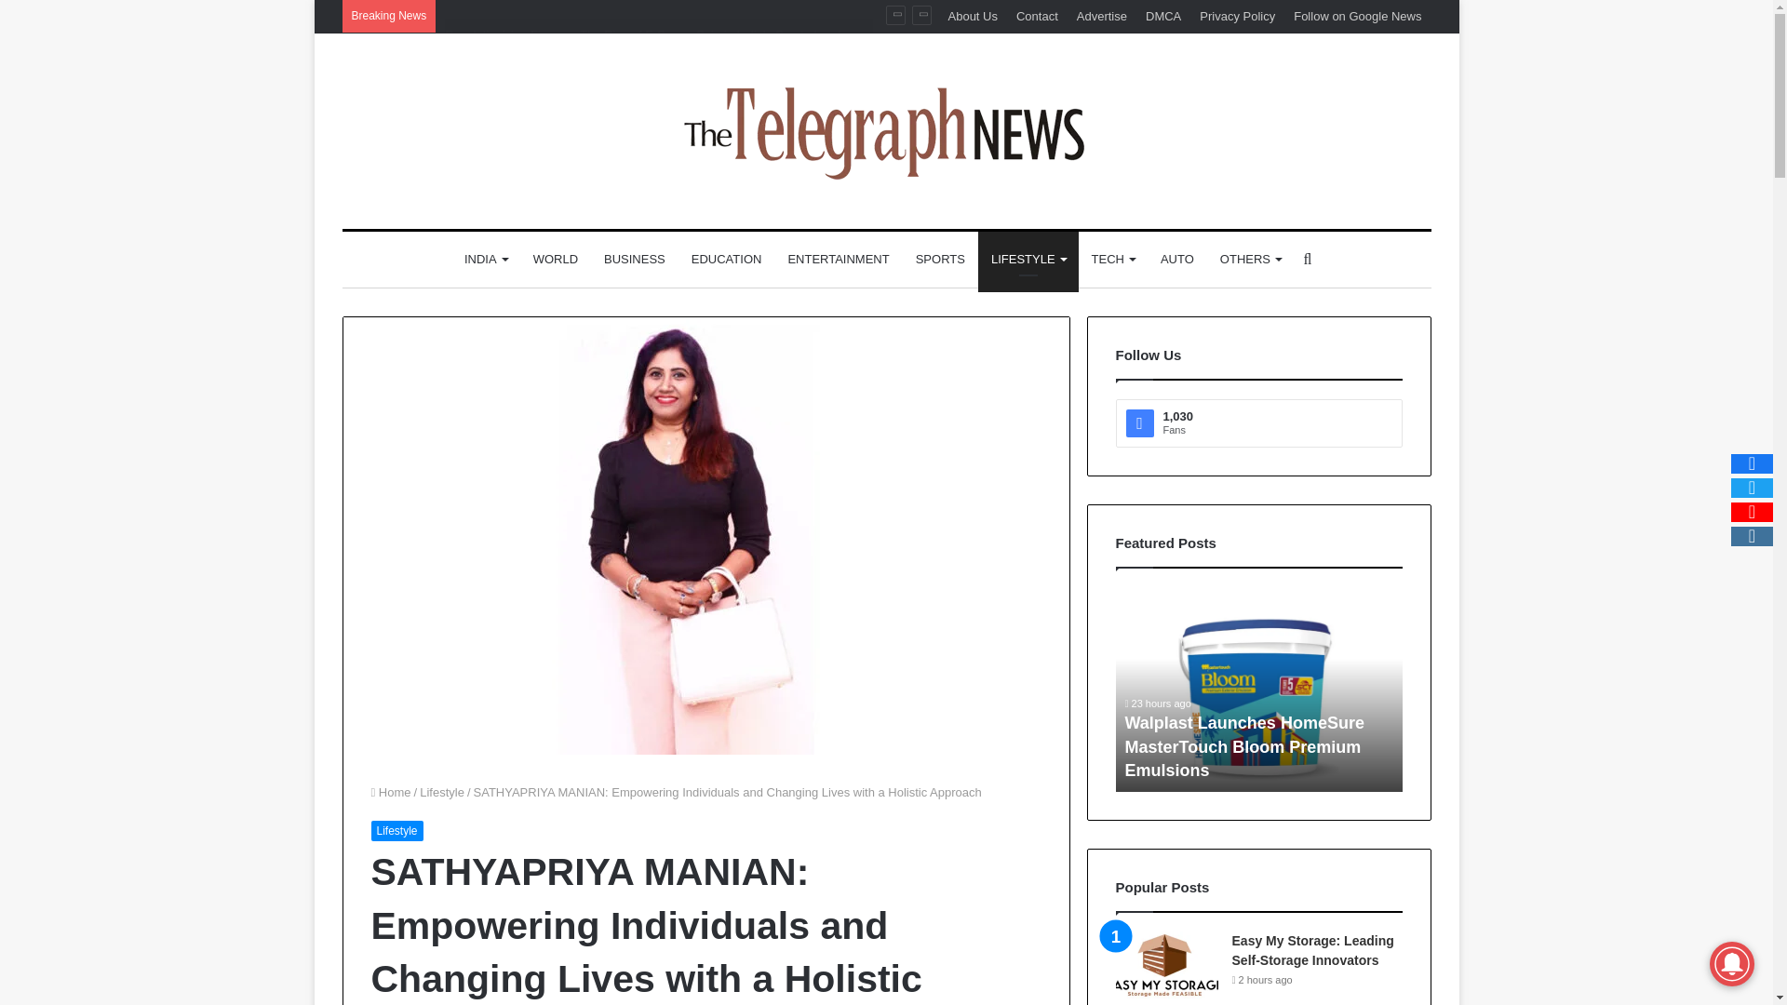 Image resolution: width=1787 pixels, height=1005 pixels. I want to click on TECH, so click(1113, 259).